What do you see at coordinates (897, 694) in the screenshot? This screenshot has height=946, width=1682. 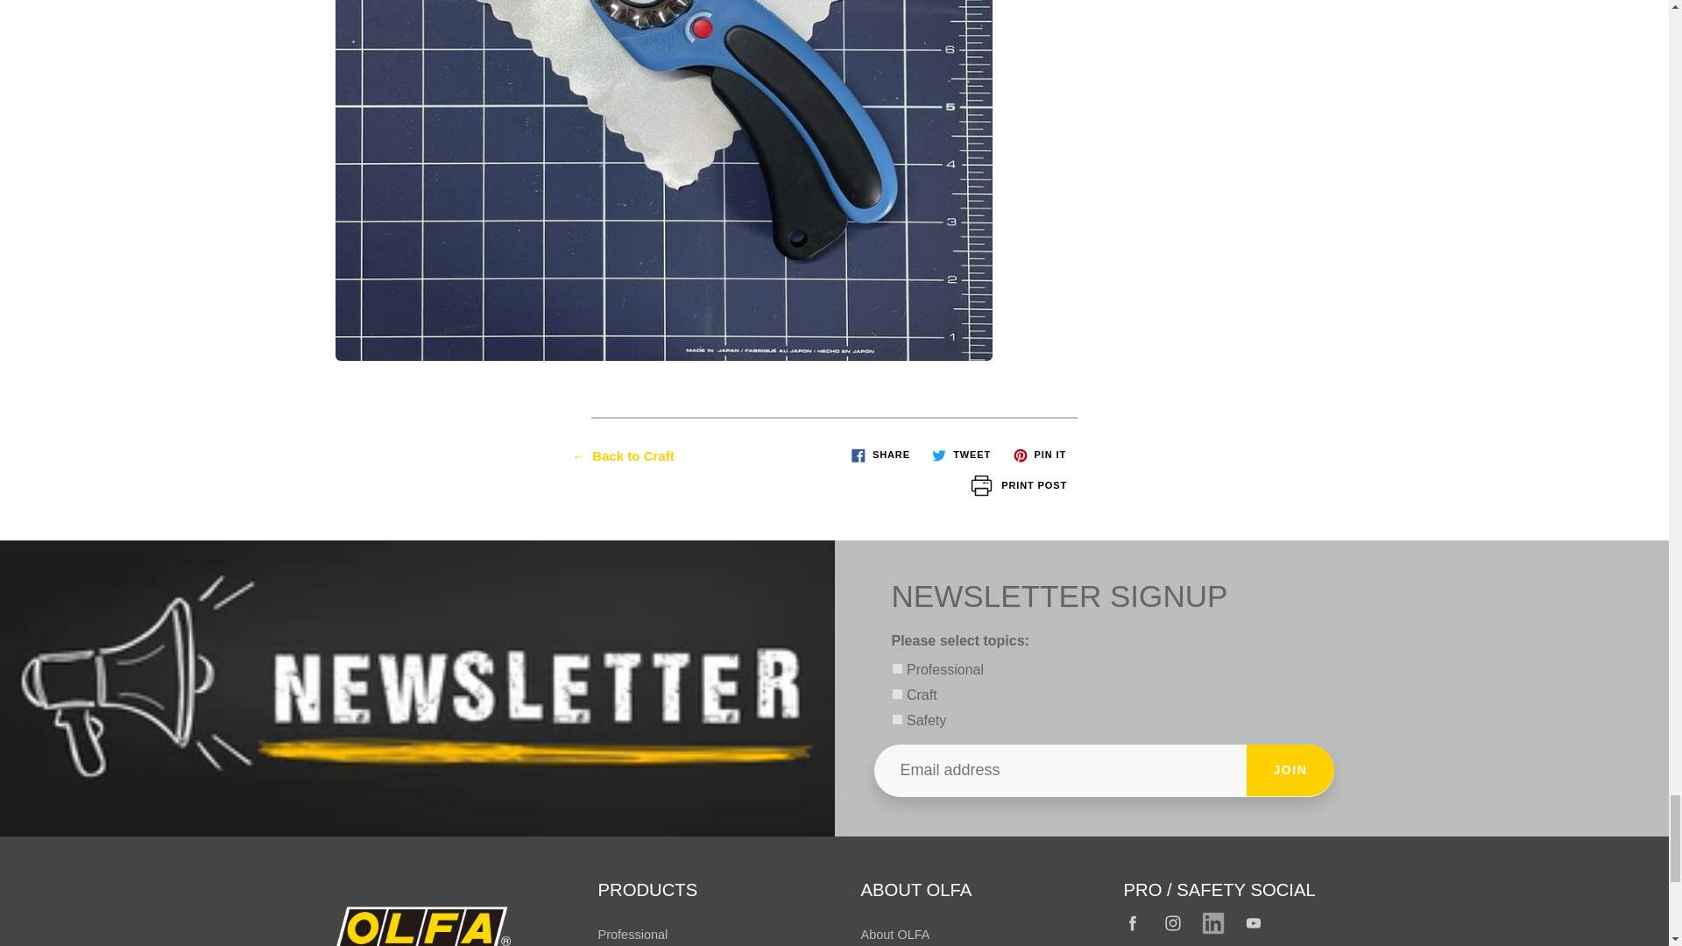 I see `news-craft` at bounding box center [897, 694].